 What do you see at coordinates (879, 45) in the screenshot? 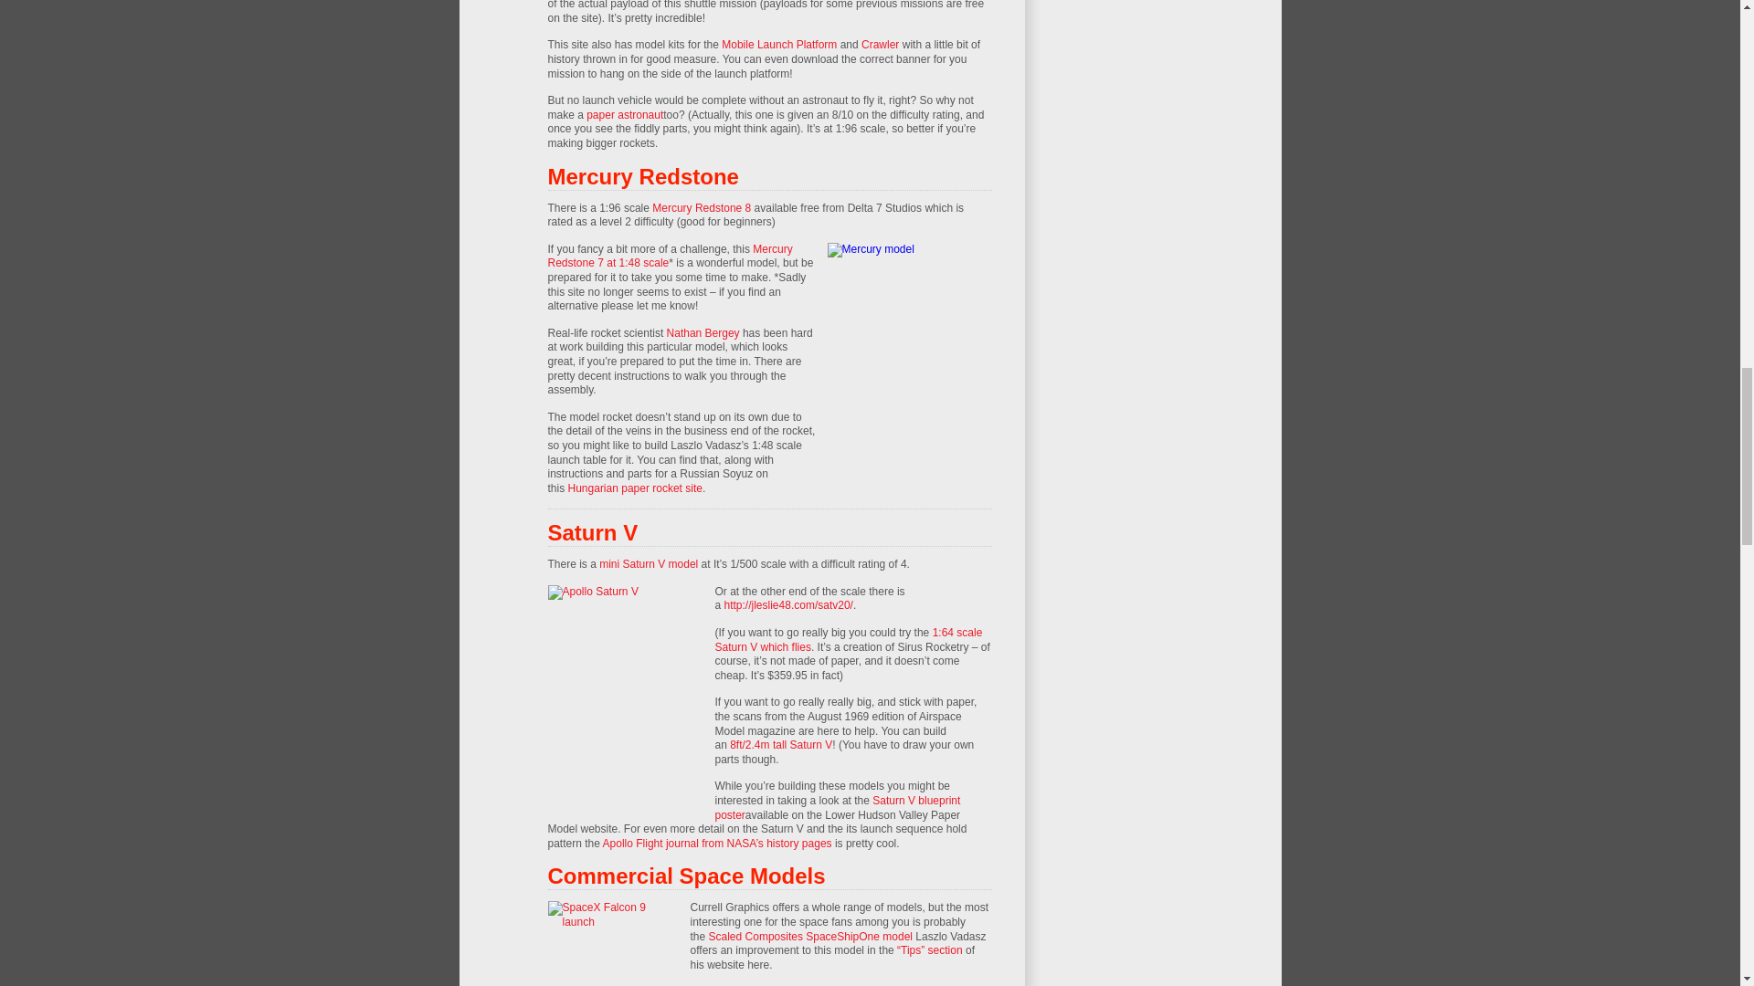
I see `Crawler` at bounding box center [879, 45].